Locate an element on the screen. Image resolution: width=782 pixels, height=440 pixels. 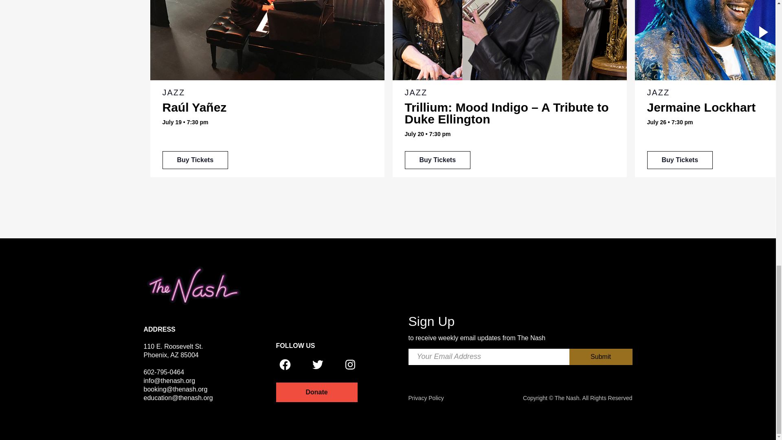
Jermaine Lockhart is located at coordinates (679, 160).